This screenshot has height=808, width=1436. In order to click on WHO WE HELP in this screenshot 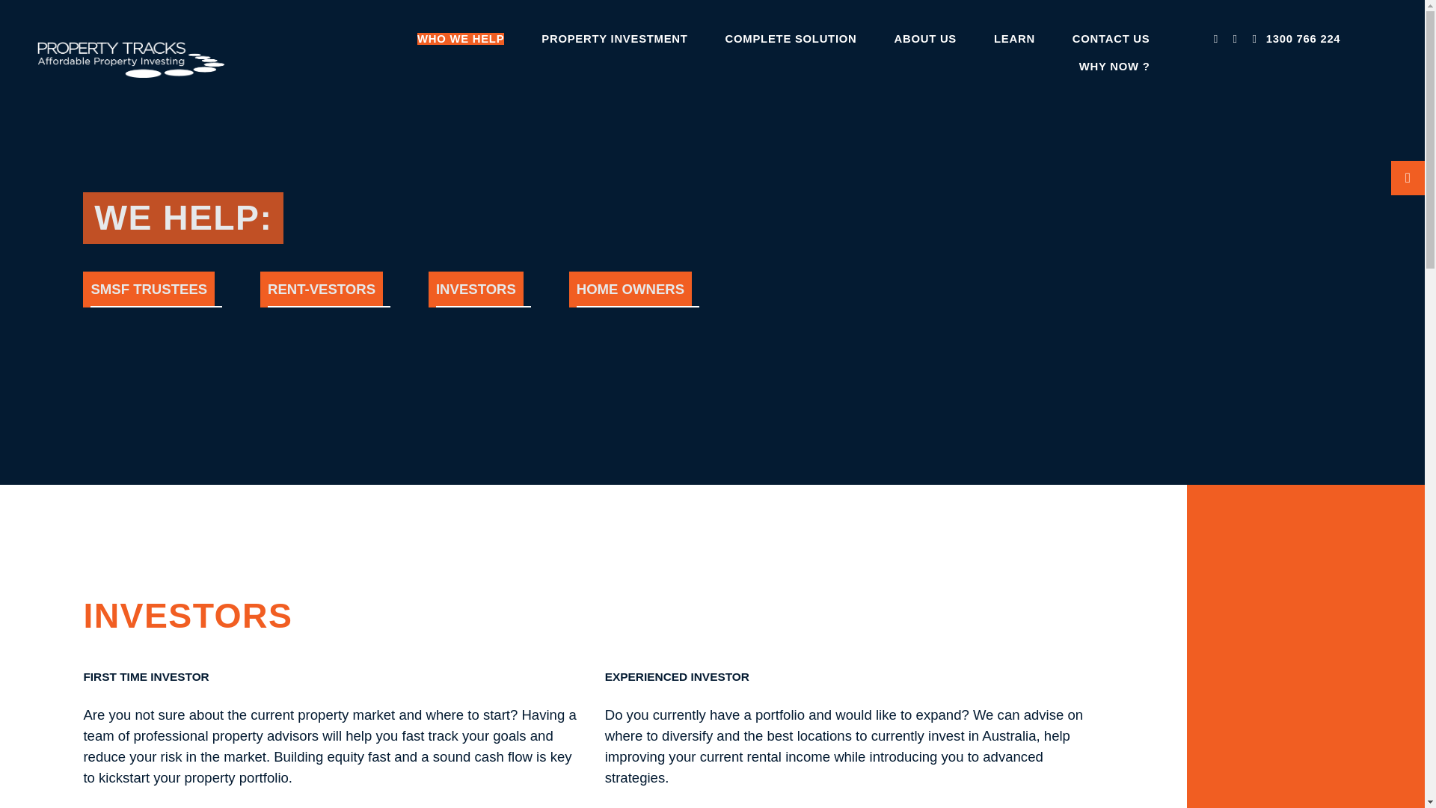, I will do `click(461, 39)`.